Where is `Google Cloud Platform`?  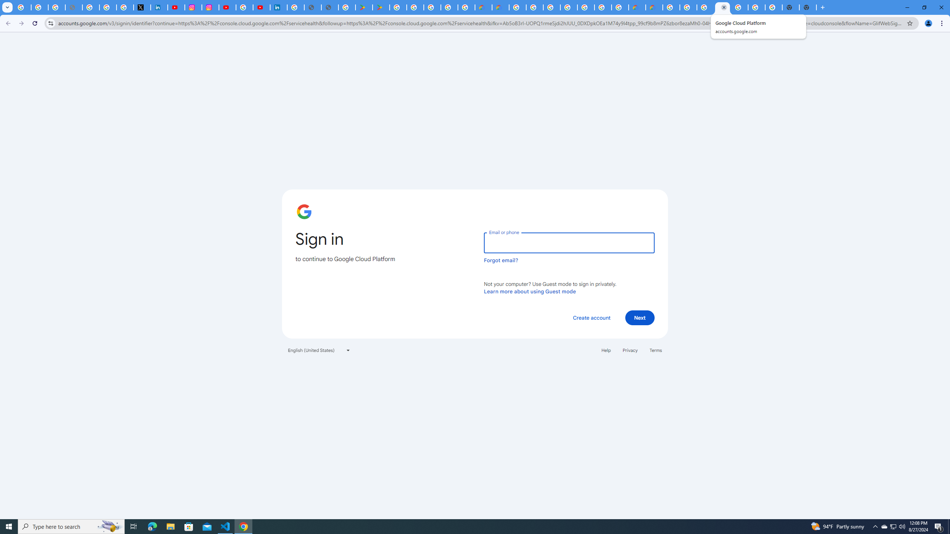 Google Cloud Platform is located at coordinates (603, 7).